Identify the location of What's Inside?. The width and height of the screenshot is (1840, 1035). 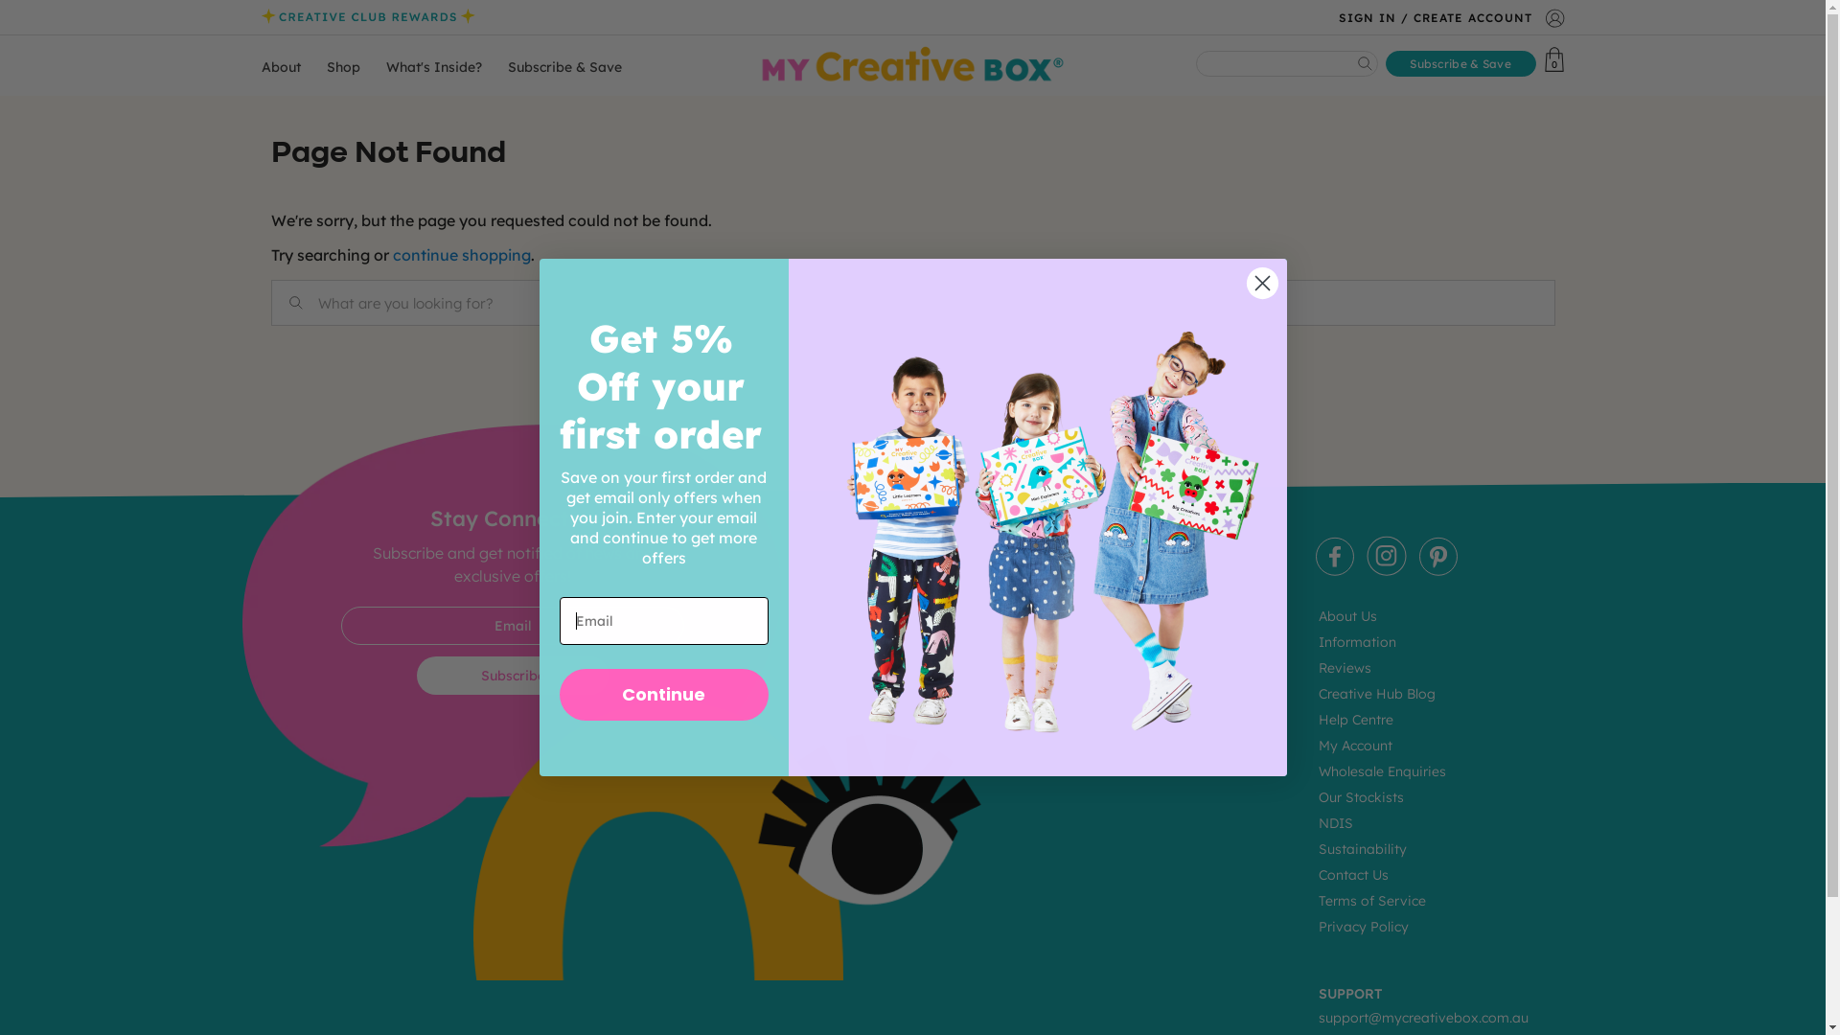
(433, 67).